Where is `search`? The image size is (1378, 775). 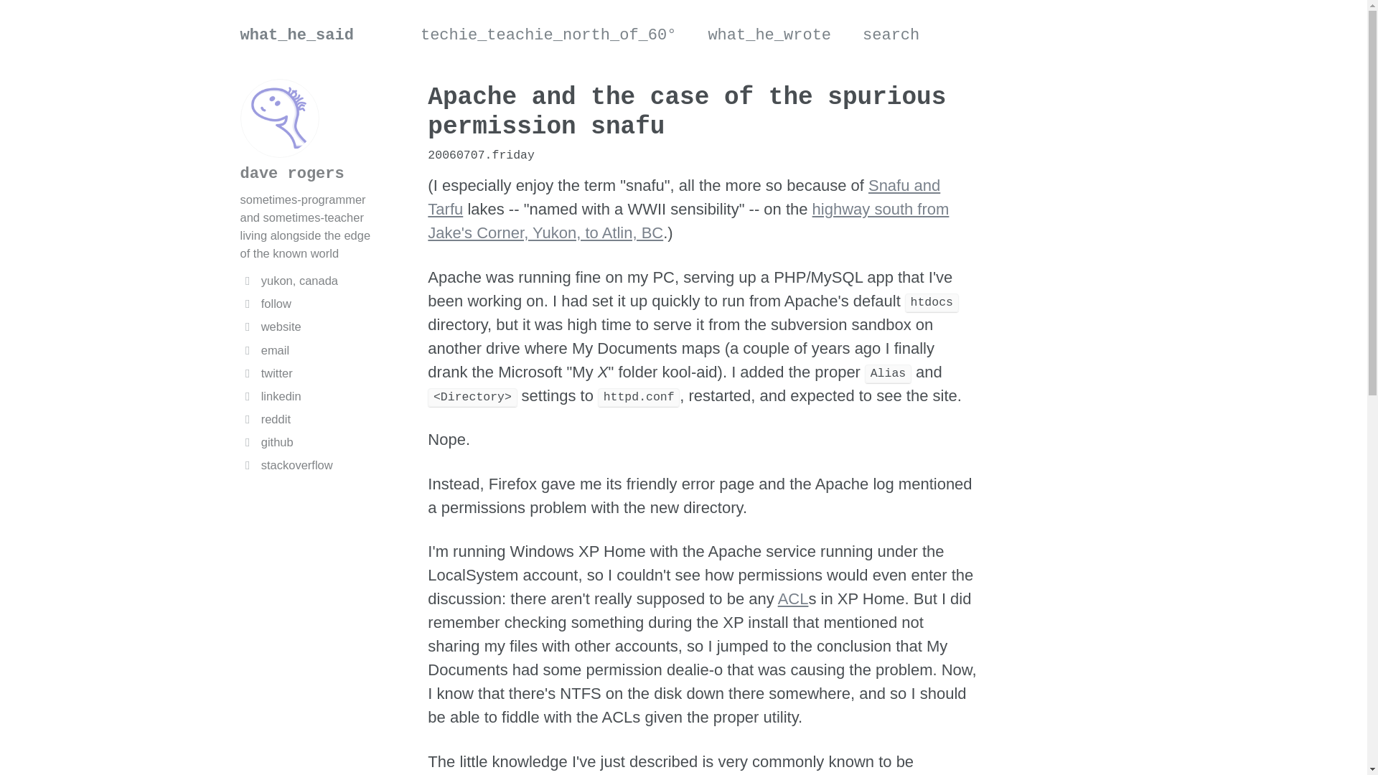
search is located at coordinates (890, 34).